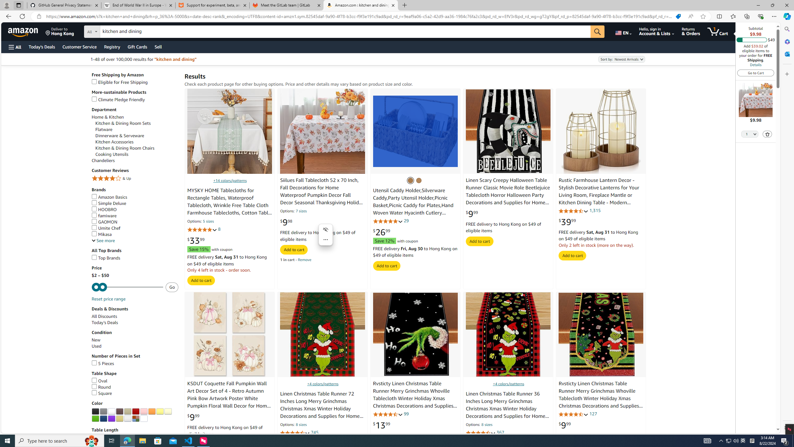 Image resolution: width=794 pixels, height=447 pixels. What do you see at coordinates (718, 31) in the screenshot?
I see `0 items in cart` at bounding box center [718, 31].